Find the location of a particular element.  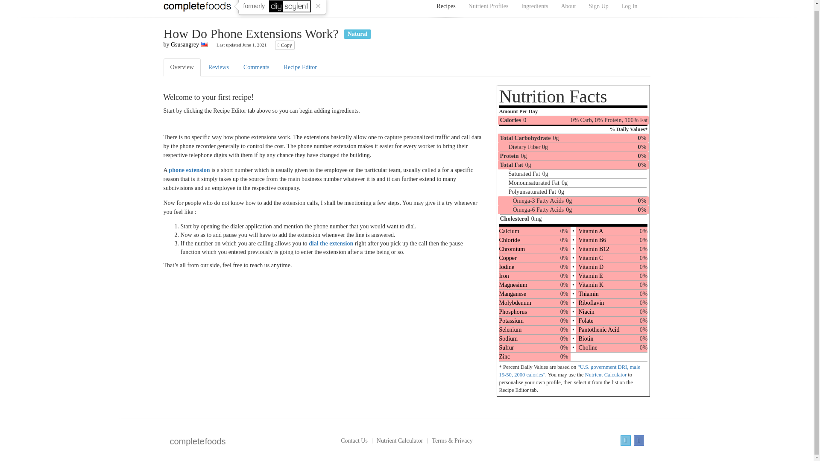

Chloride is located at coordinates (509, 240).